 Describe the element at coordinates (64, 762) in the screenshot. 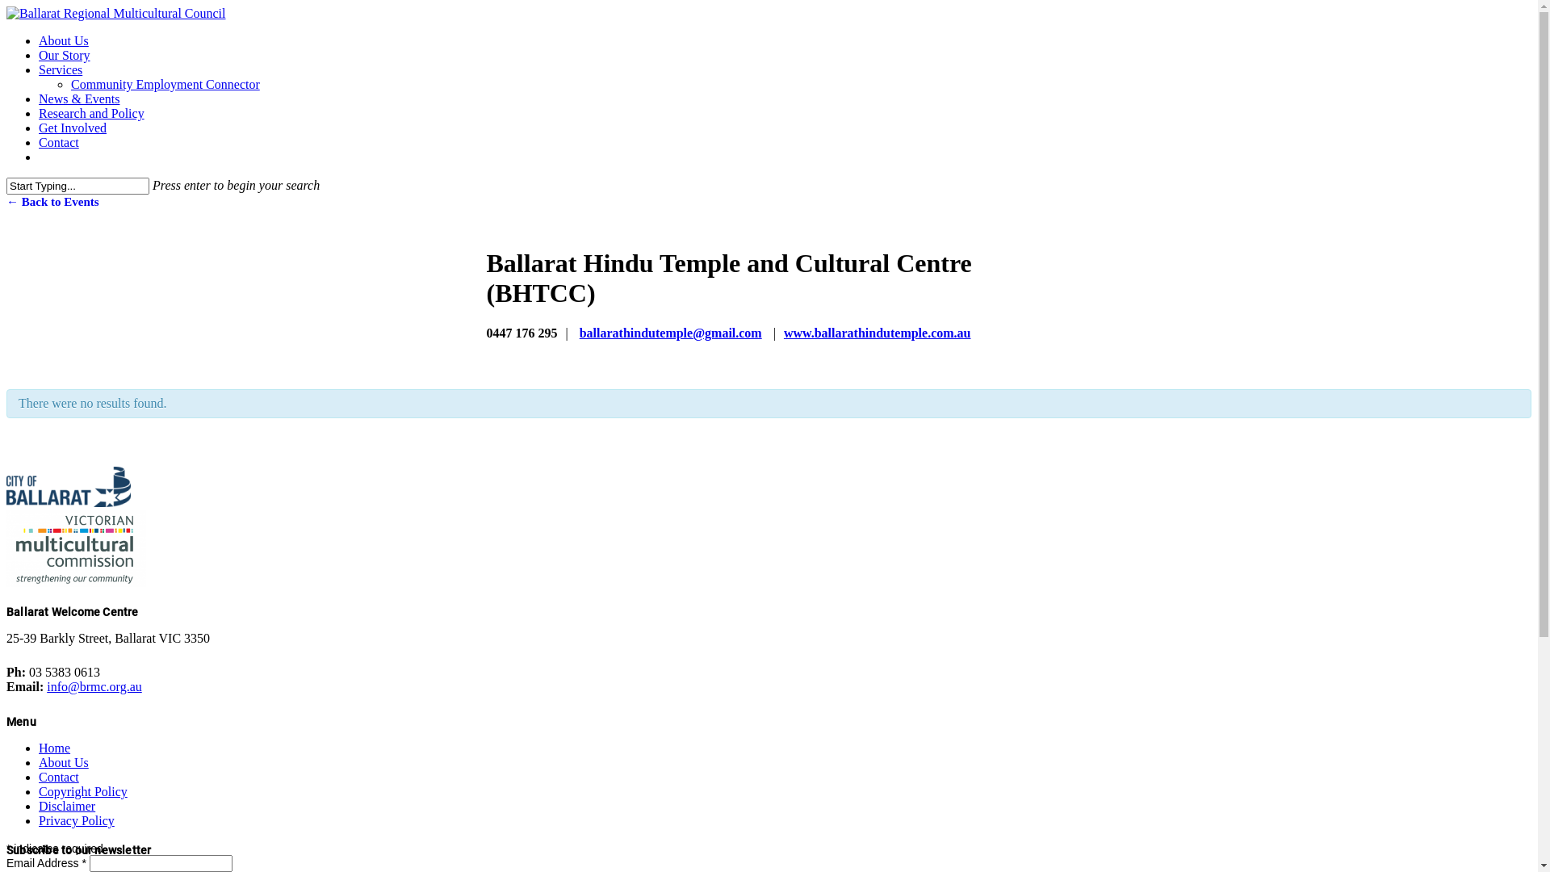

I see `About Us` at that location.